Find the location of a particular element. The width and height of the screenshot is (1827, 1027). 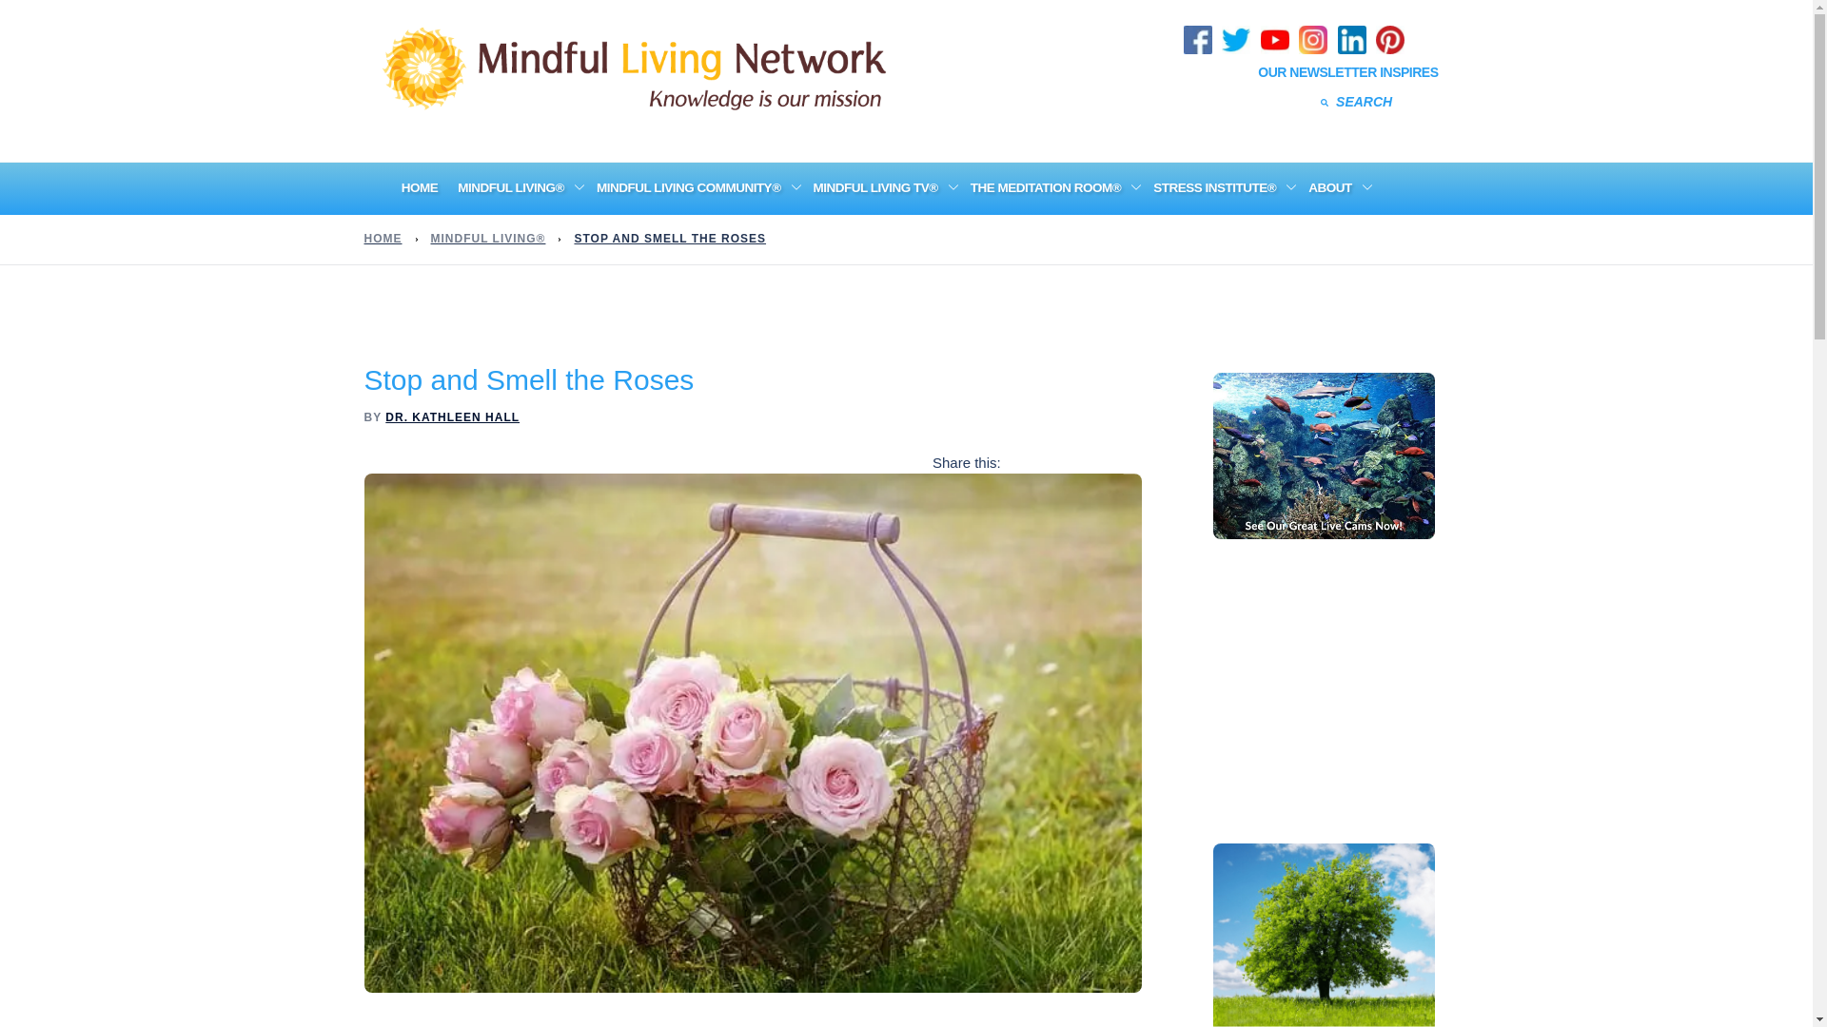

Advertisement is located at coordinates (1355, 687).